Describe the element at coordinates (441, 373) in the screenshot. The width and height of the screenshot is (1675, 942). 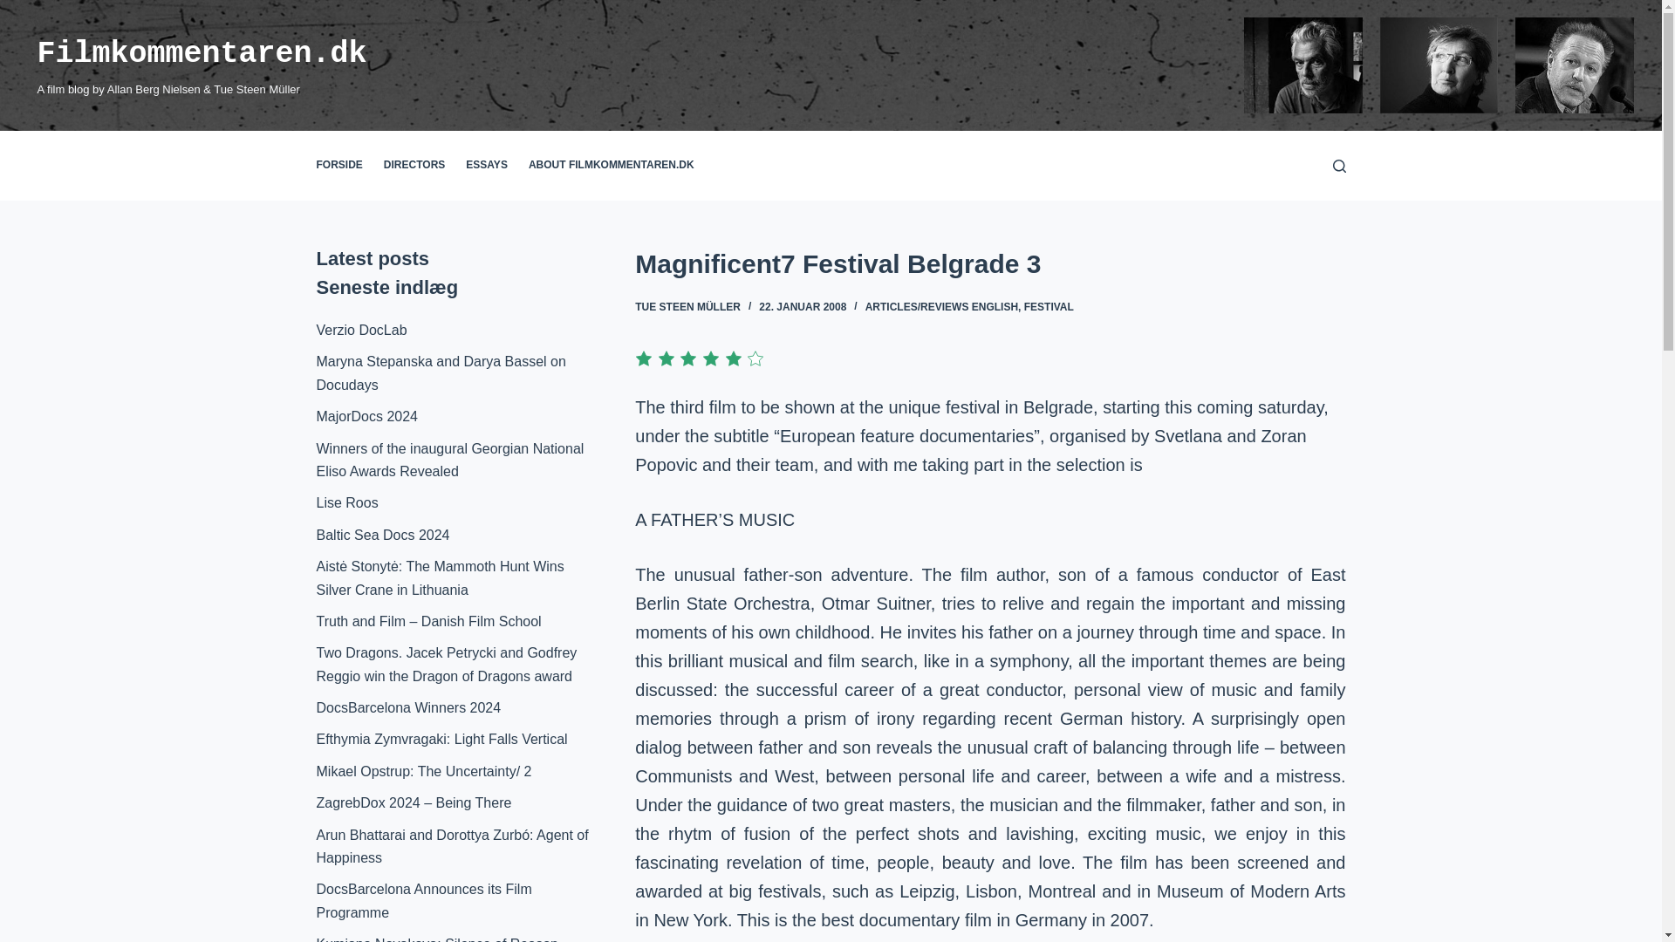
I see `Maryna Stepanska and Darya Bassel on Docudays` at that location.